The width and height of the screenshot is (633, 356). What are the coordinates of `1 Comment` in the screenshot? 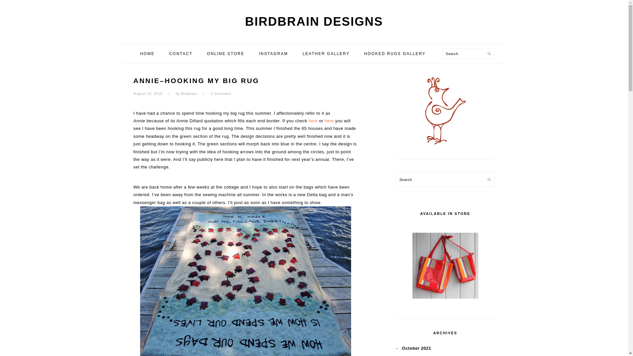 It's located at (221, 94).